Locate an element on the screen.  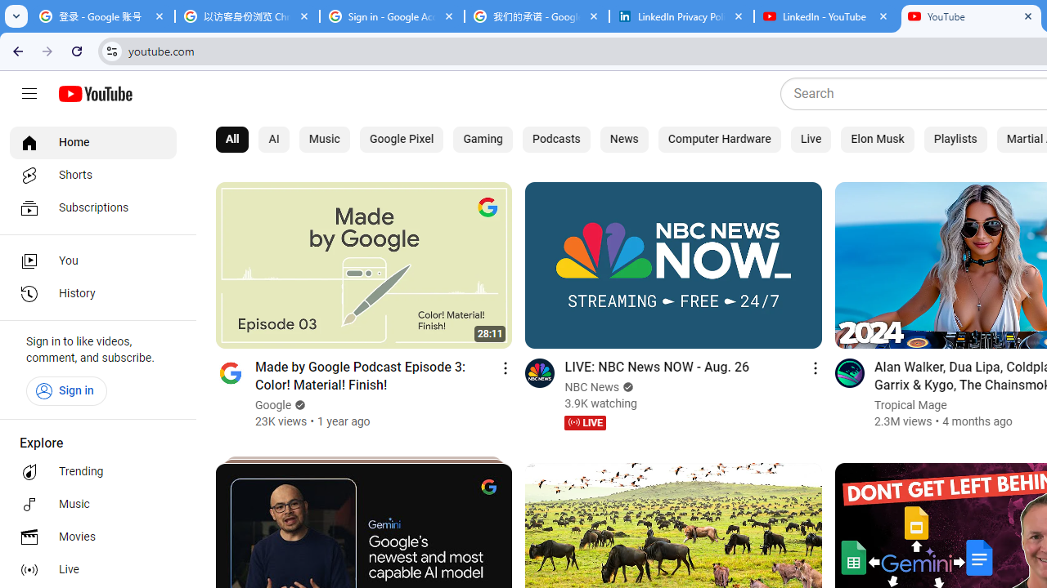
Computer Hardware is located at coordinates (718, 139).